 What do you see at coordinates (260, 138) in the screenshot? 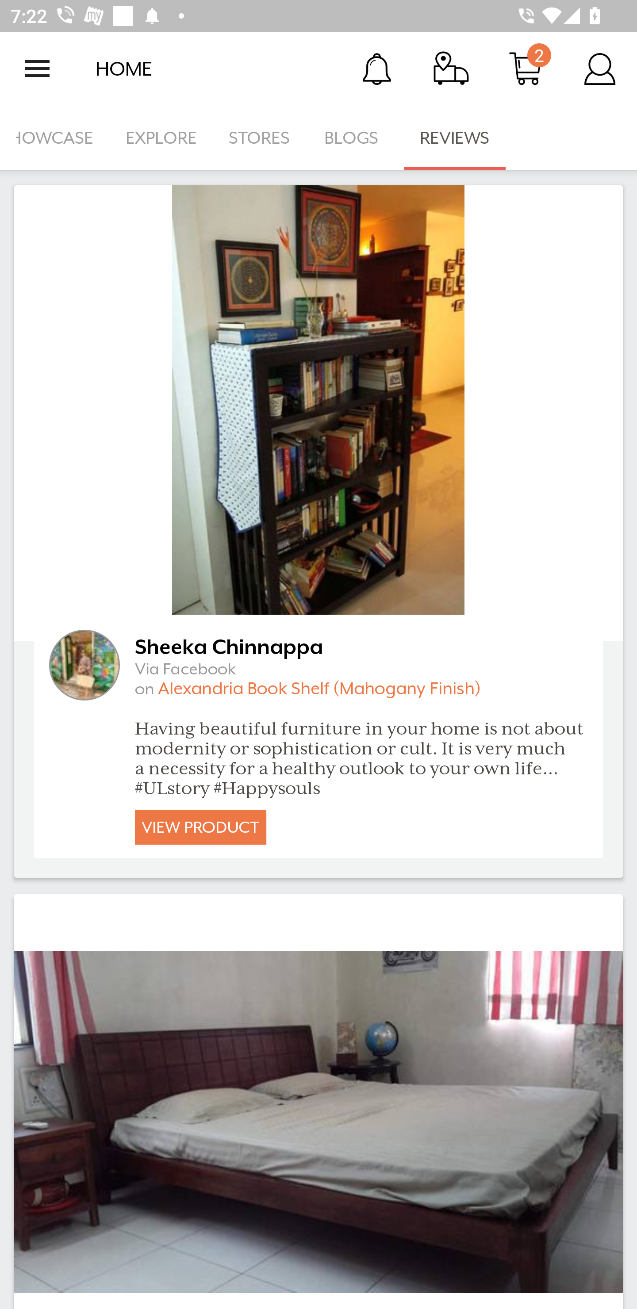
I see `STORES` at bounding box center [260, 138].